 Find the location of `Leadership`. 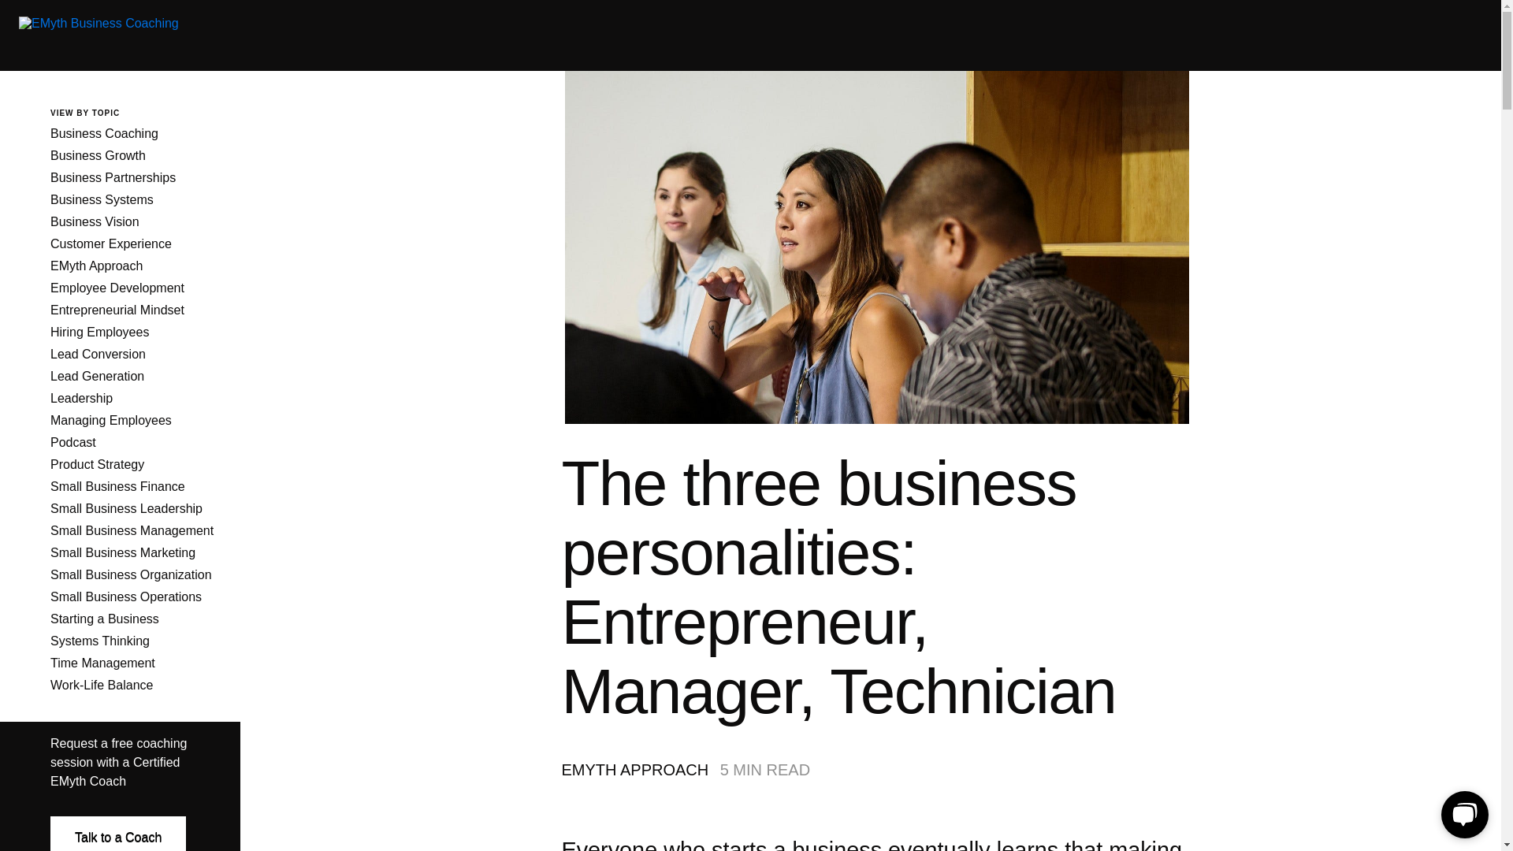

Leadership is located at coordinates (80, 397).